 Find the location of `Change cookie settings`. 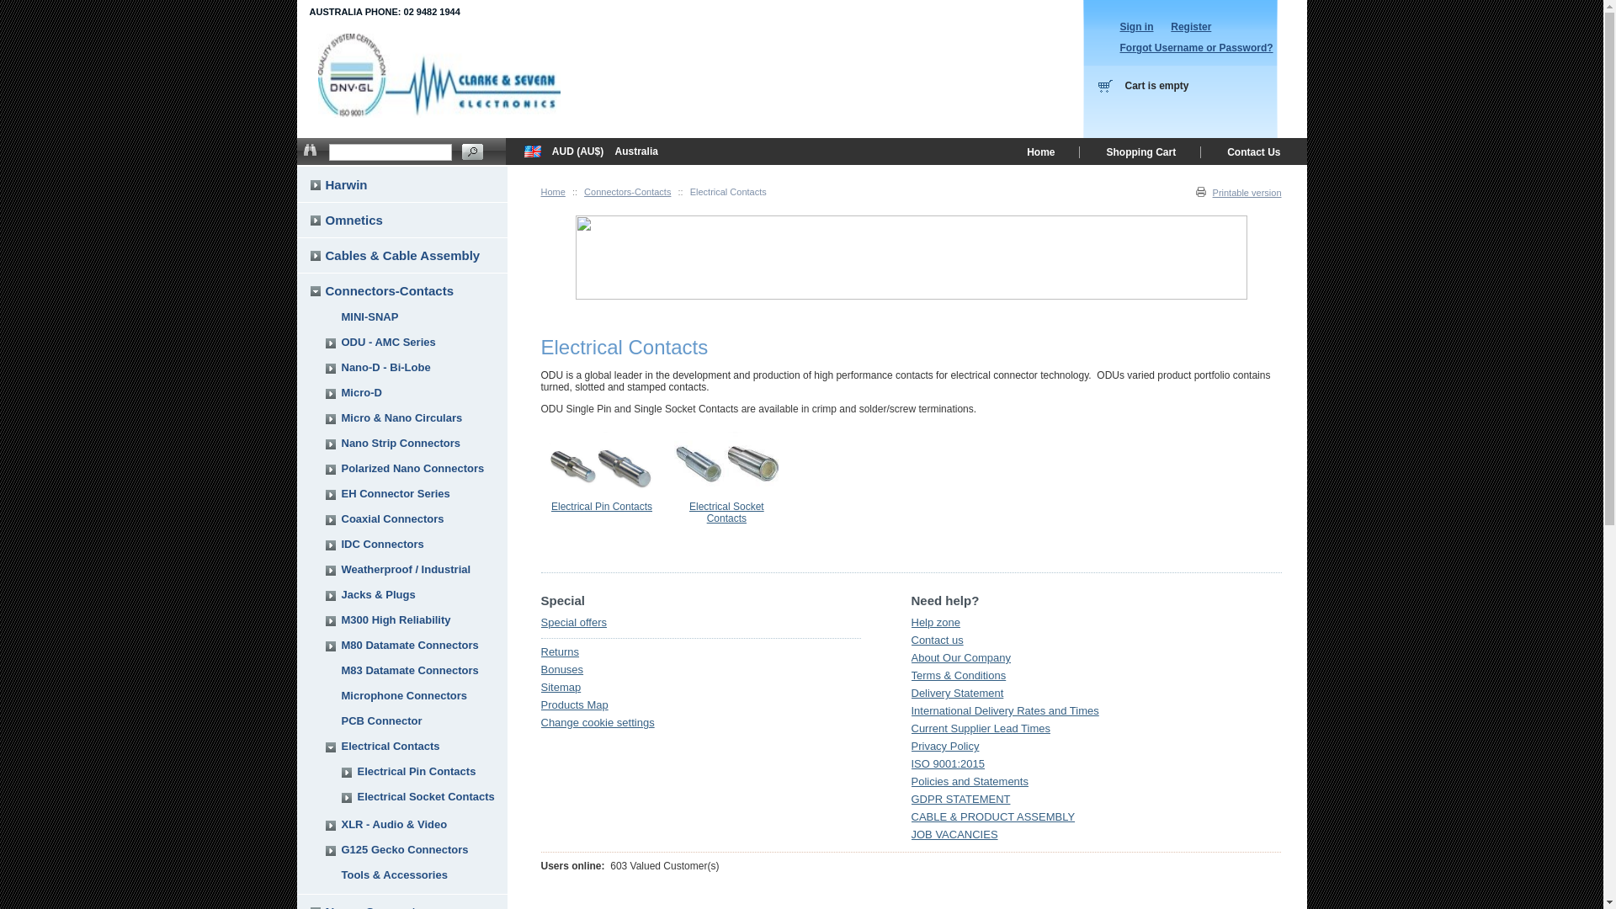

Change cookie settings is located at coordinates (598, 722).